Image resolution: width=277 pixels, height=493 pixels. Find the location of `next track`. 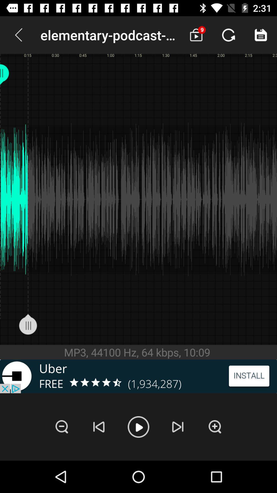

next track is located at coordinates (178, 427).